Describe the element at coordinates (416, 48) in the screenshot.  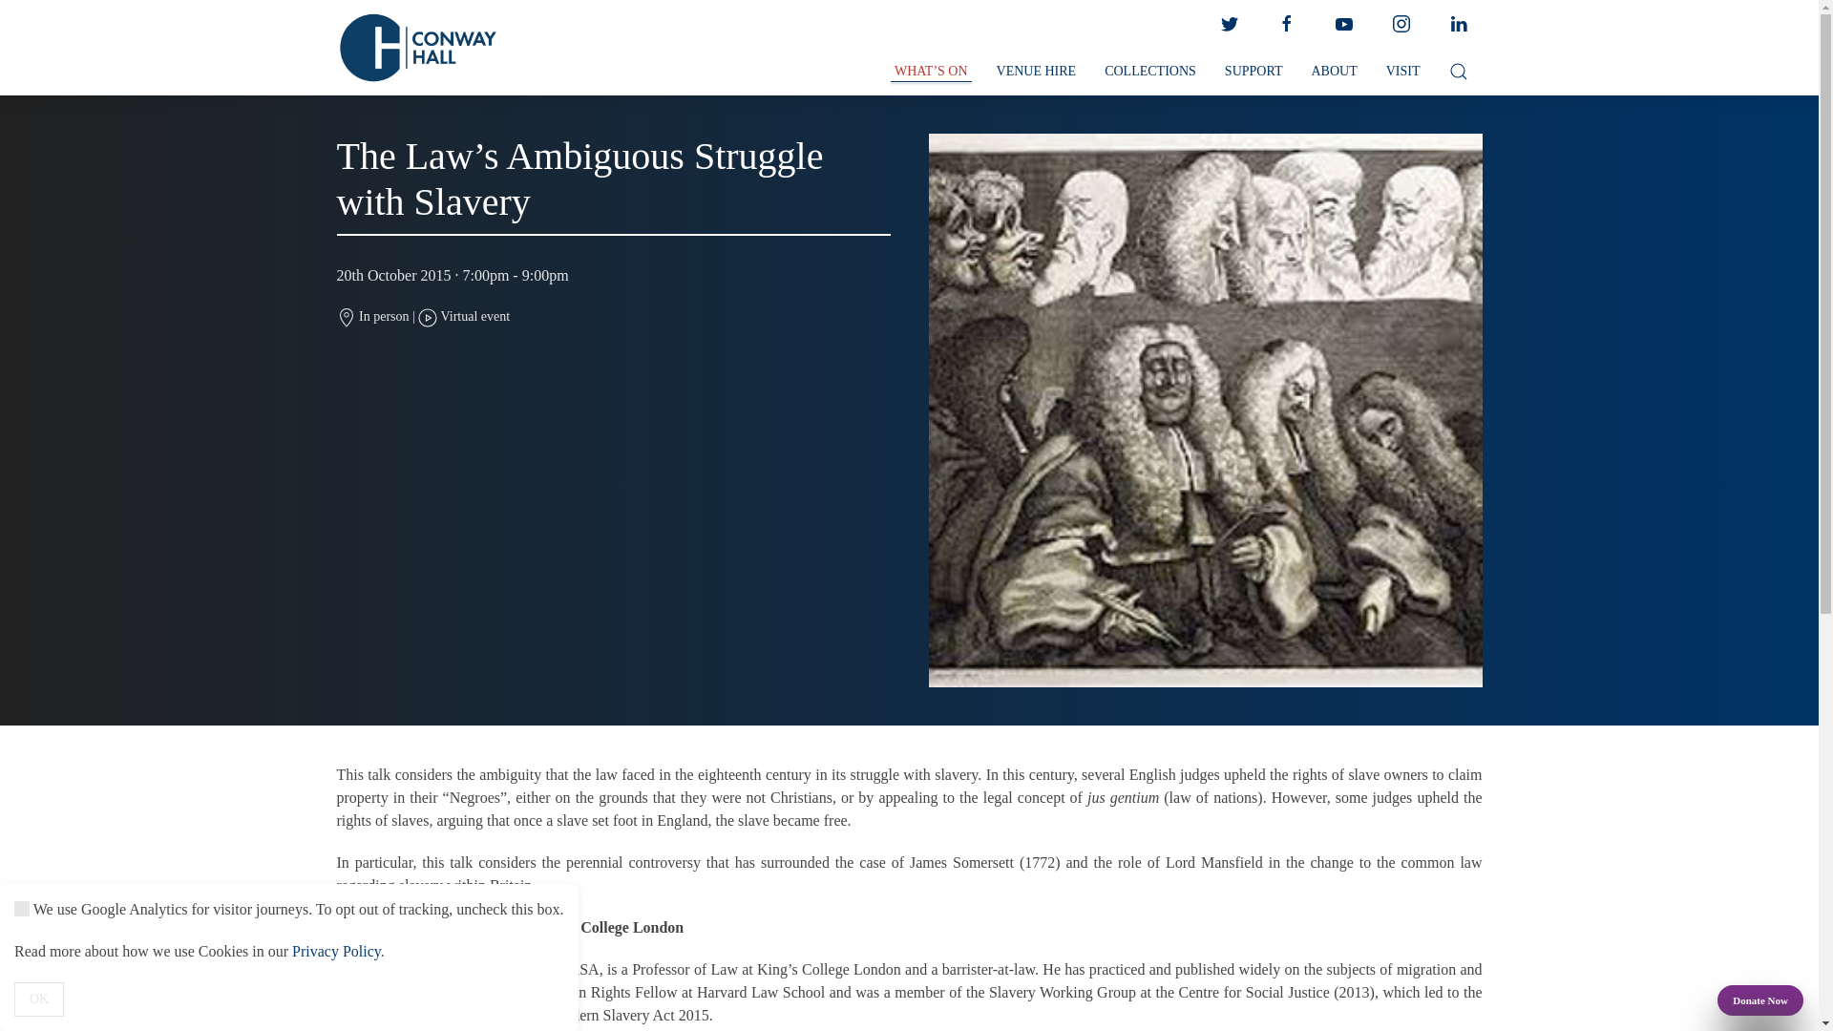
I see `Conway Hall` at that location.